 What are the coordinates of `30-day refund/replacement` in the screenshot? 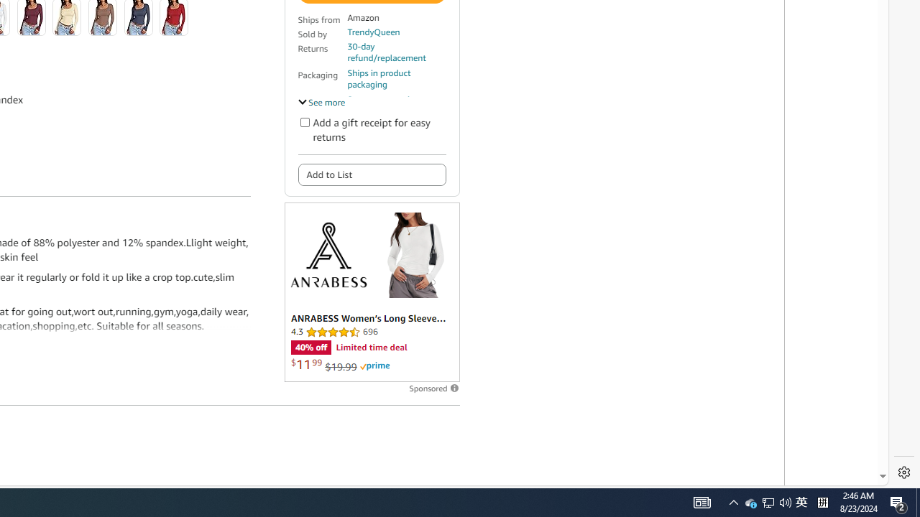 It's located at (396, 52).